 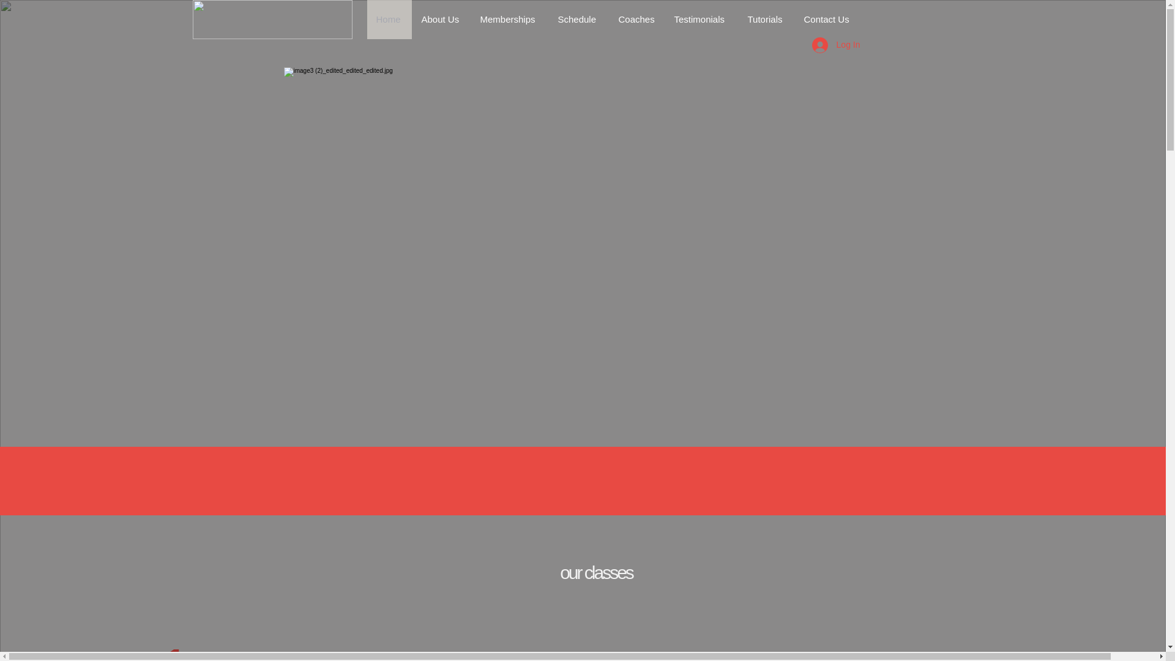 What do you see at coordinates (441, 20) in the screenshot?
I see `About Us` at bounding box center [441, 20].